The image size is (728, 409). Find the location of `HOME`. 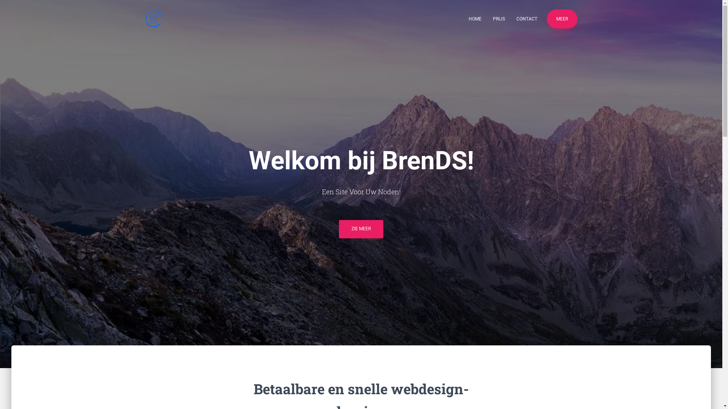

HOME is located at coordinates (475, 19).